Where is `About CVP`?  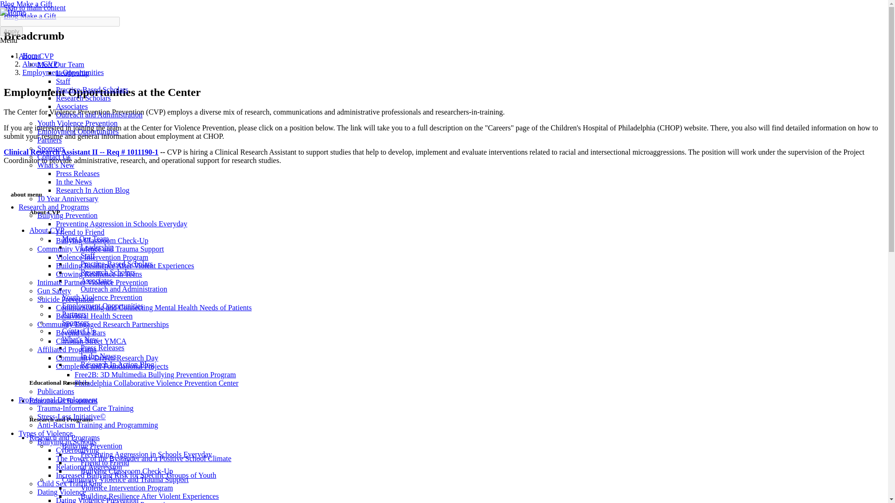
About CVP is located at coordinates (36, 56).